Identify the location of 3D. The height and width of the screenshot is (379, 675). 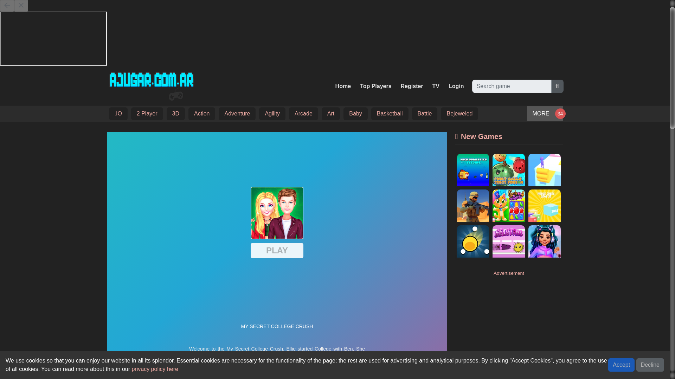
(176, 114).